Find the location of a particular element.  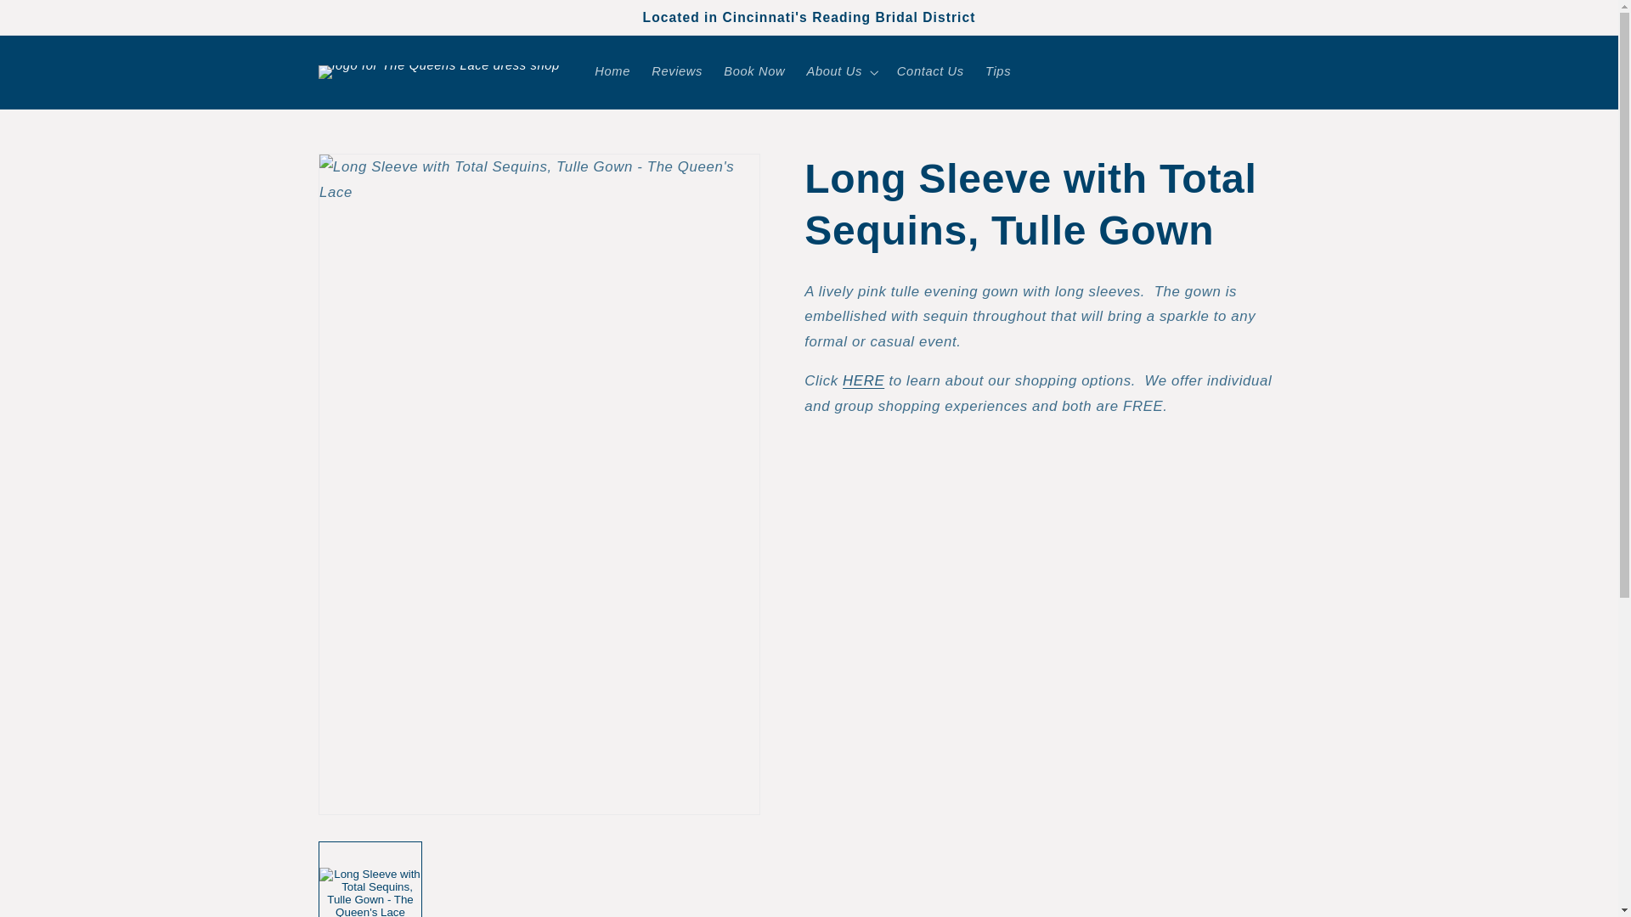

Choose and schedule your Queen's Lace shopping experience is located at coordinates (863, 380).